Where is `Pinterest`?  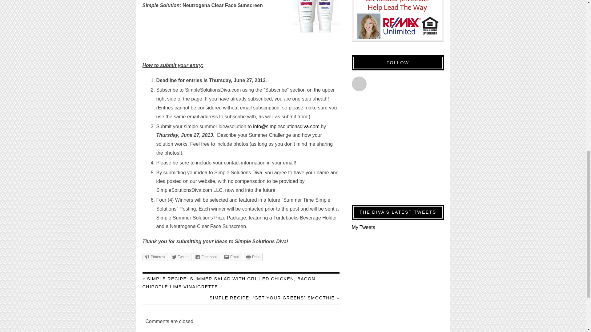 Pinterest is located at coordinates (155, 257).